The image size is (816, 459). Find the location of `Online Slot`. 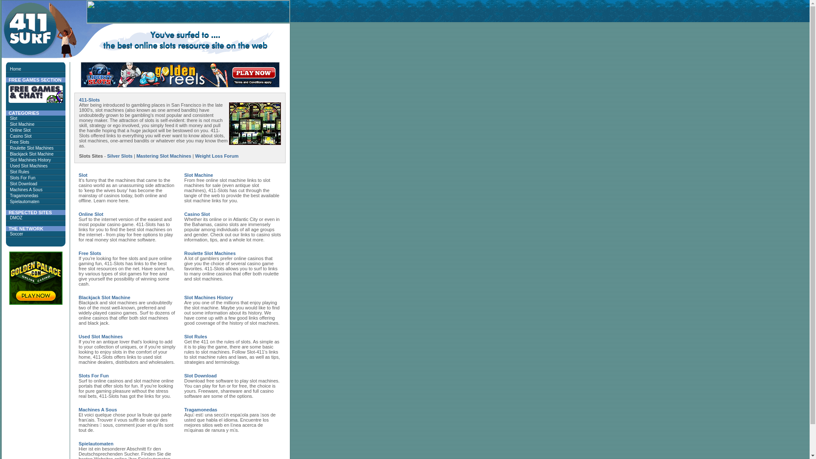

Online Slot is located at coordinates (20, 130).